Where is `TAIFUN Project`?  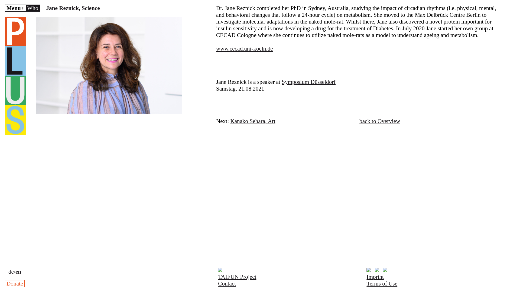
TAIFUN Project is located at coordinates (237, 277).